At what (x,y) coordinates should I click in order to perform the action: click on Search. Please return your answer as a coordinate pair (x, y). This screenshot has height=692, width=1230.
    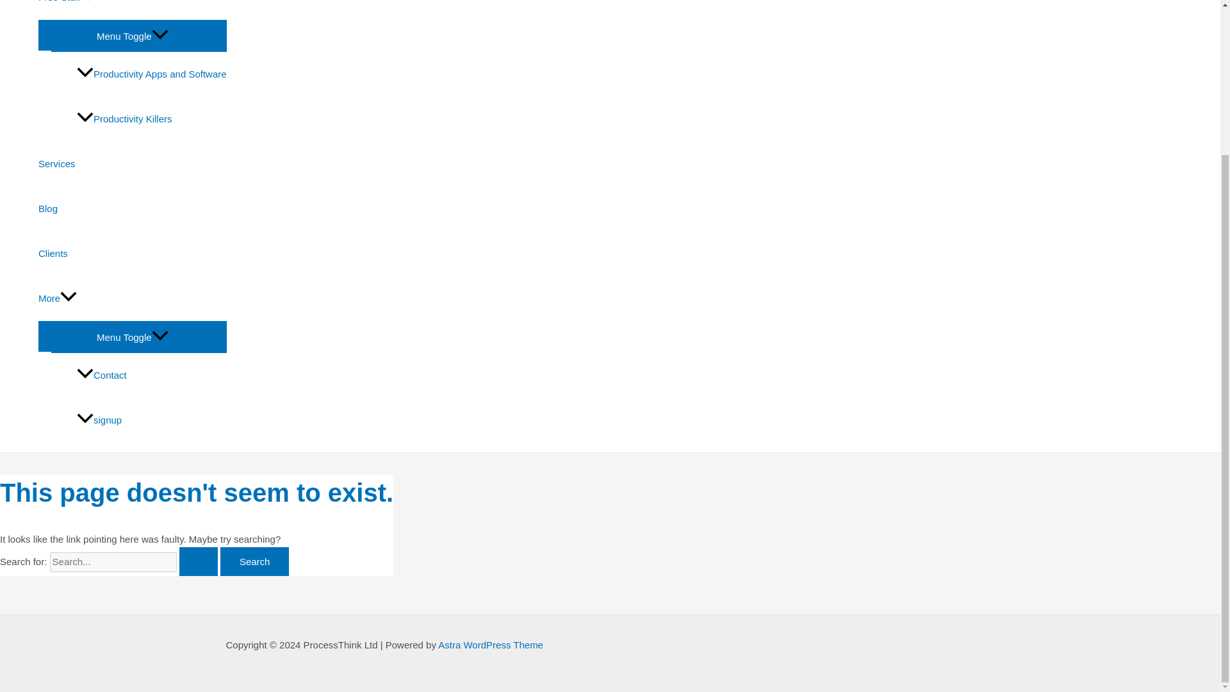
    Looking at the image, I should click on (254, 561).